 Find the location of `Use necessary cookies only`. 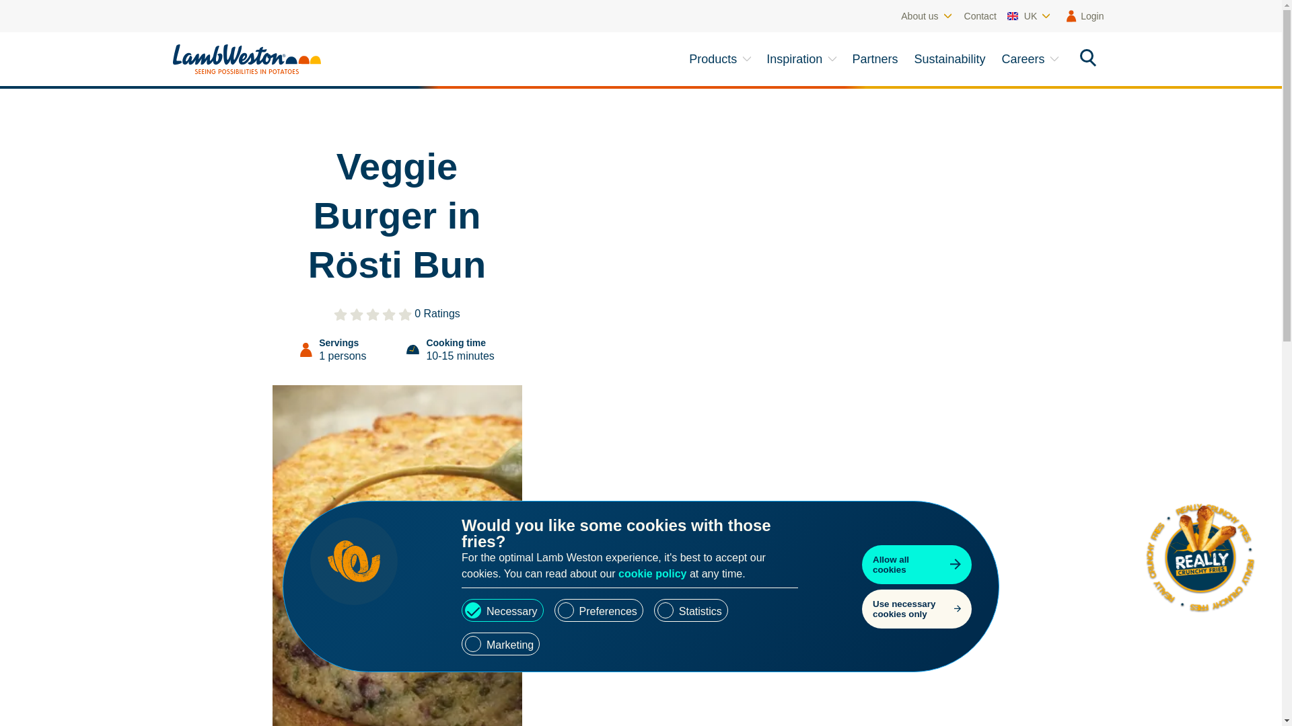

Use necessary cookies only is located at coordinates (917, 608).